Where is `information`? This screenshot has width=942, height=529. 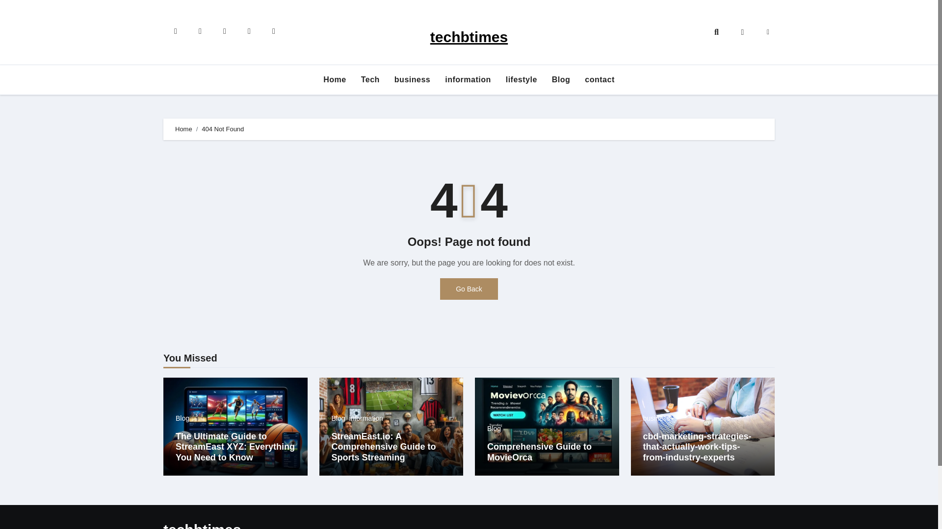
information is located at coordinates (366, 418).